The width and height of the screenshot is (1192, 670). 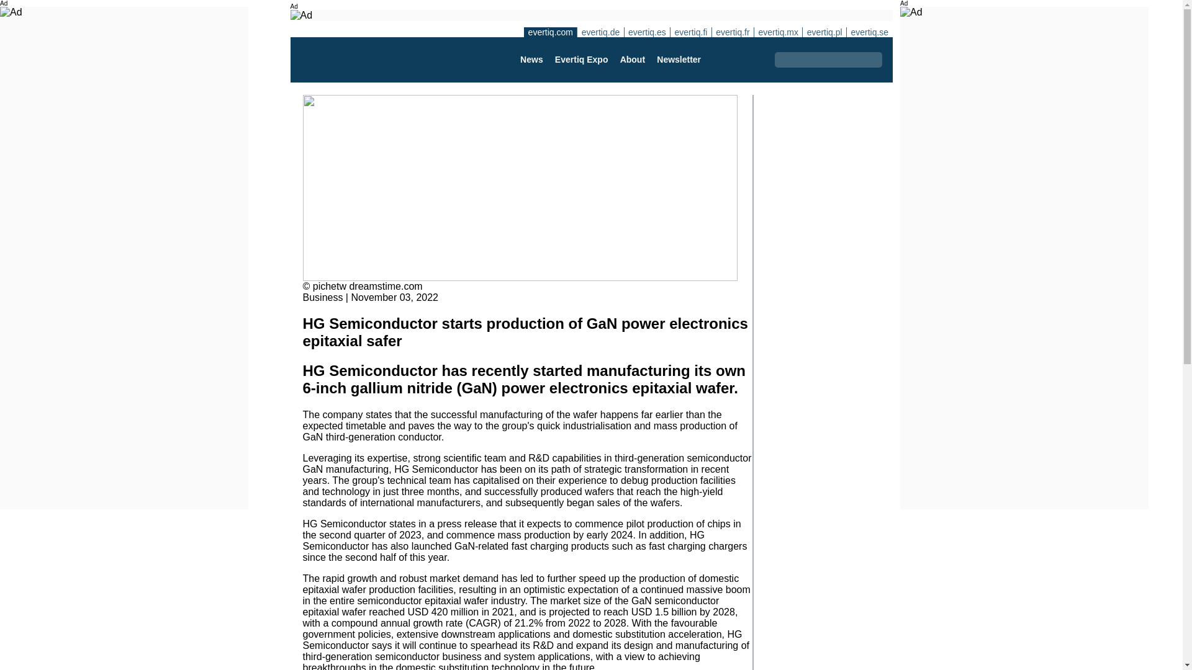 What do you see at coordinates (600, 32) in the screenshot?
I see `evertiq.de` at bounding box center [600, 32].